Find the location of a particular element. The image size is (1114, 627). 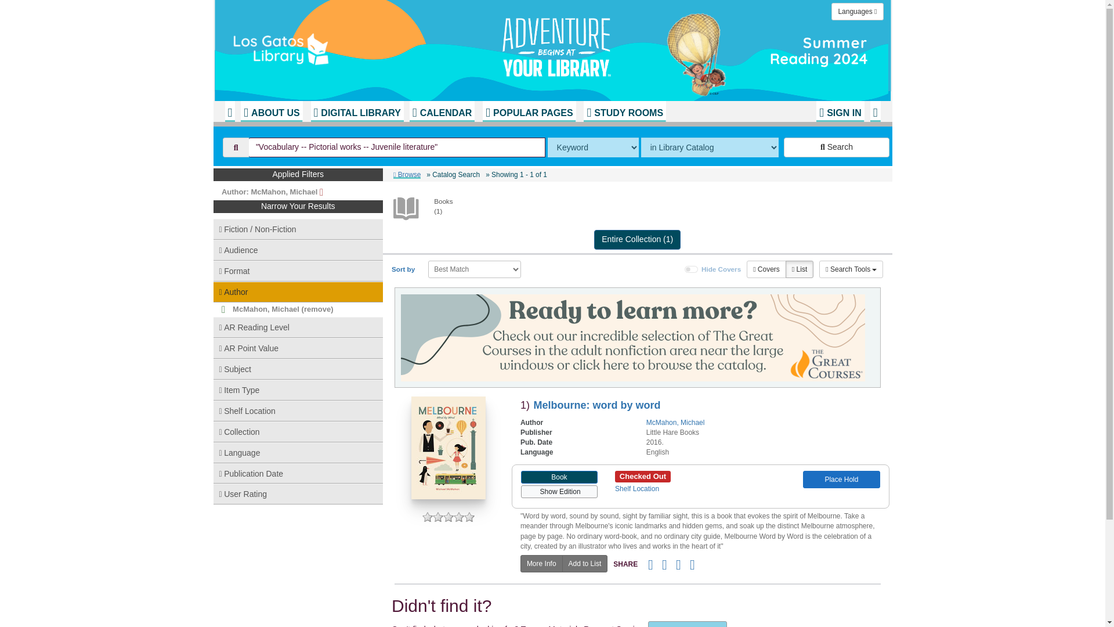

on is located at coordinates (692, 269).